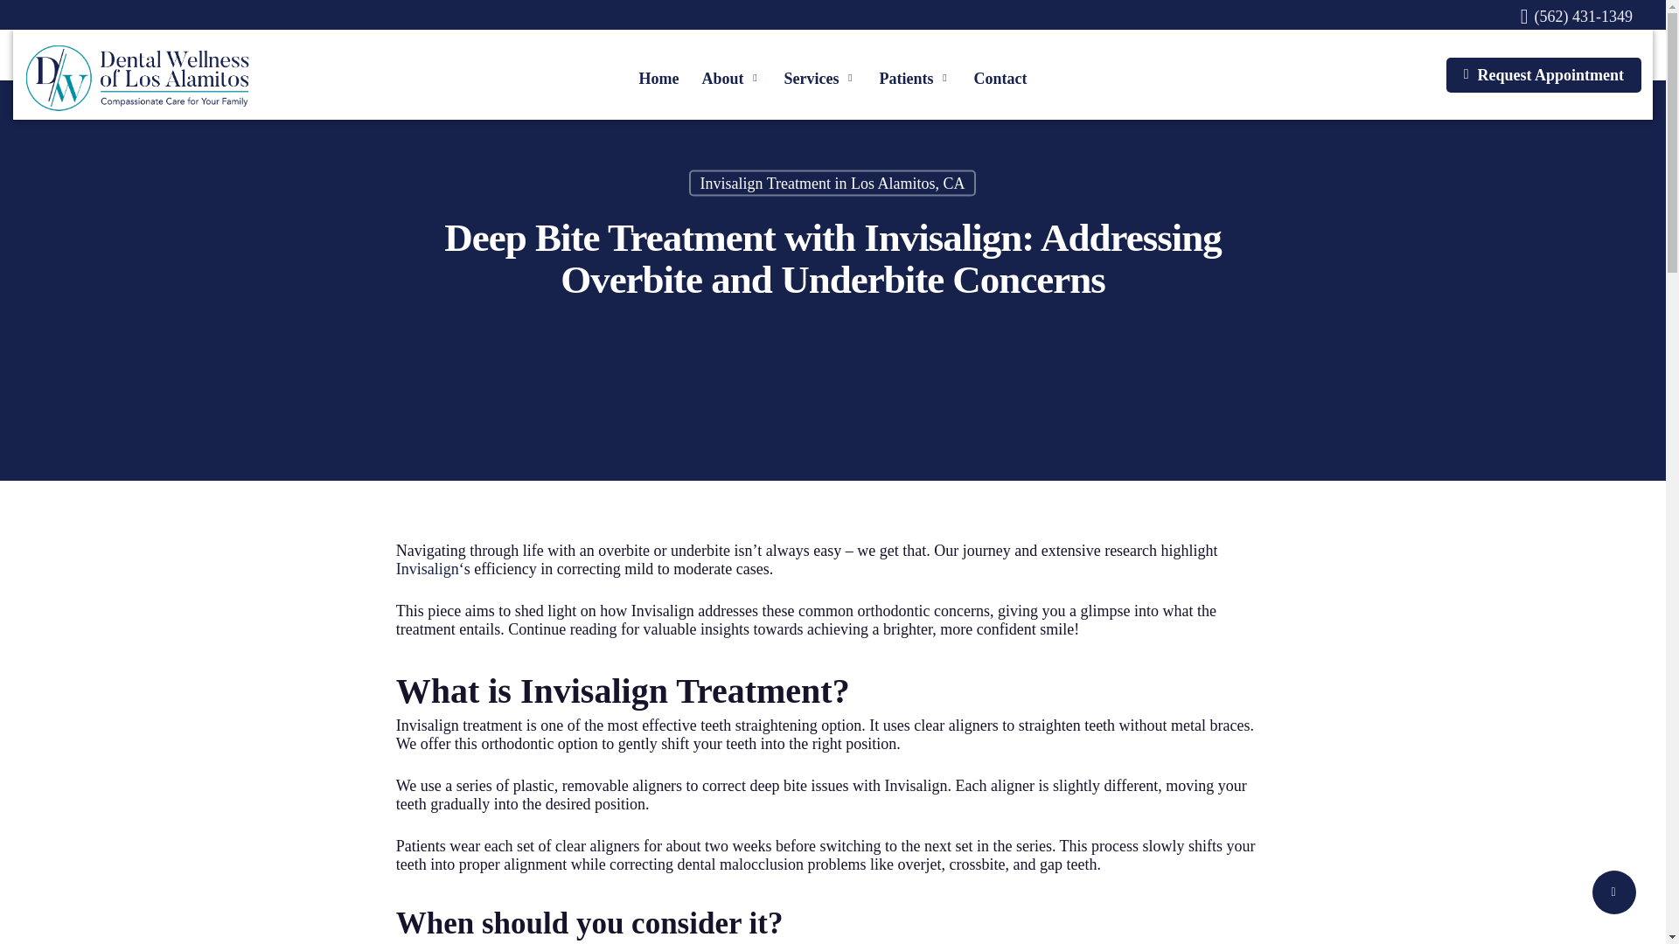 The image size is (1679, 944). Describe the element at coordinates (1000, 77) in the screenshot. I see `Contact` at that location.